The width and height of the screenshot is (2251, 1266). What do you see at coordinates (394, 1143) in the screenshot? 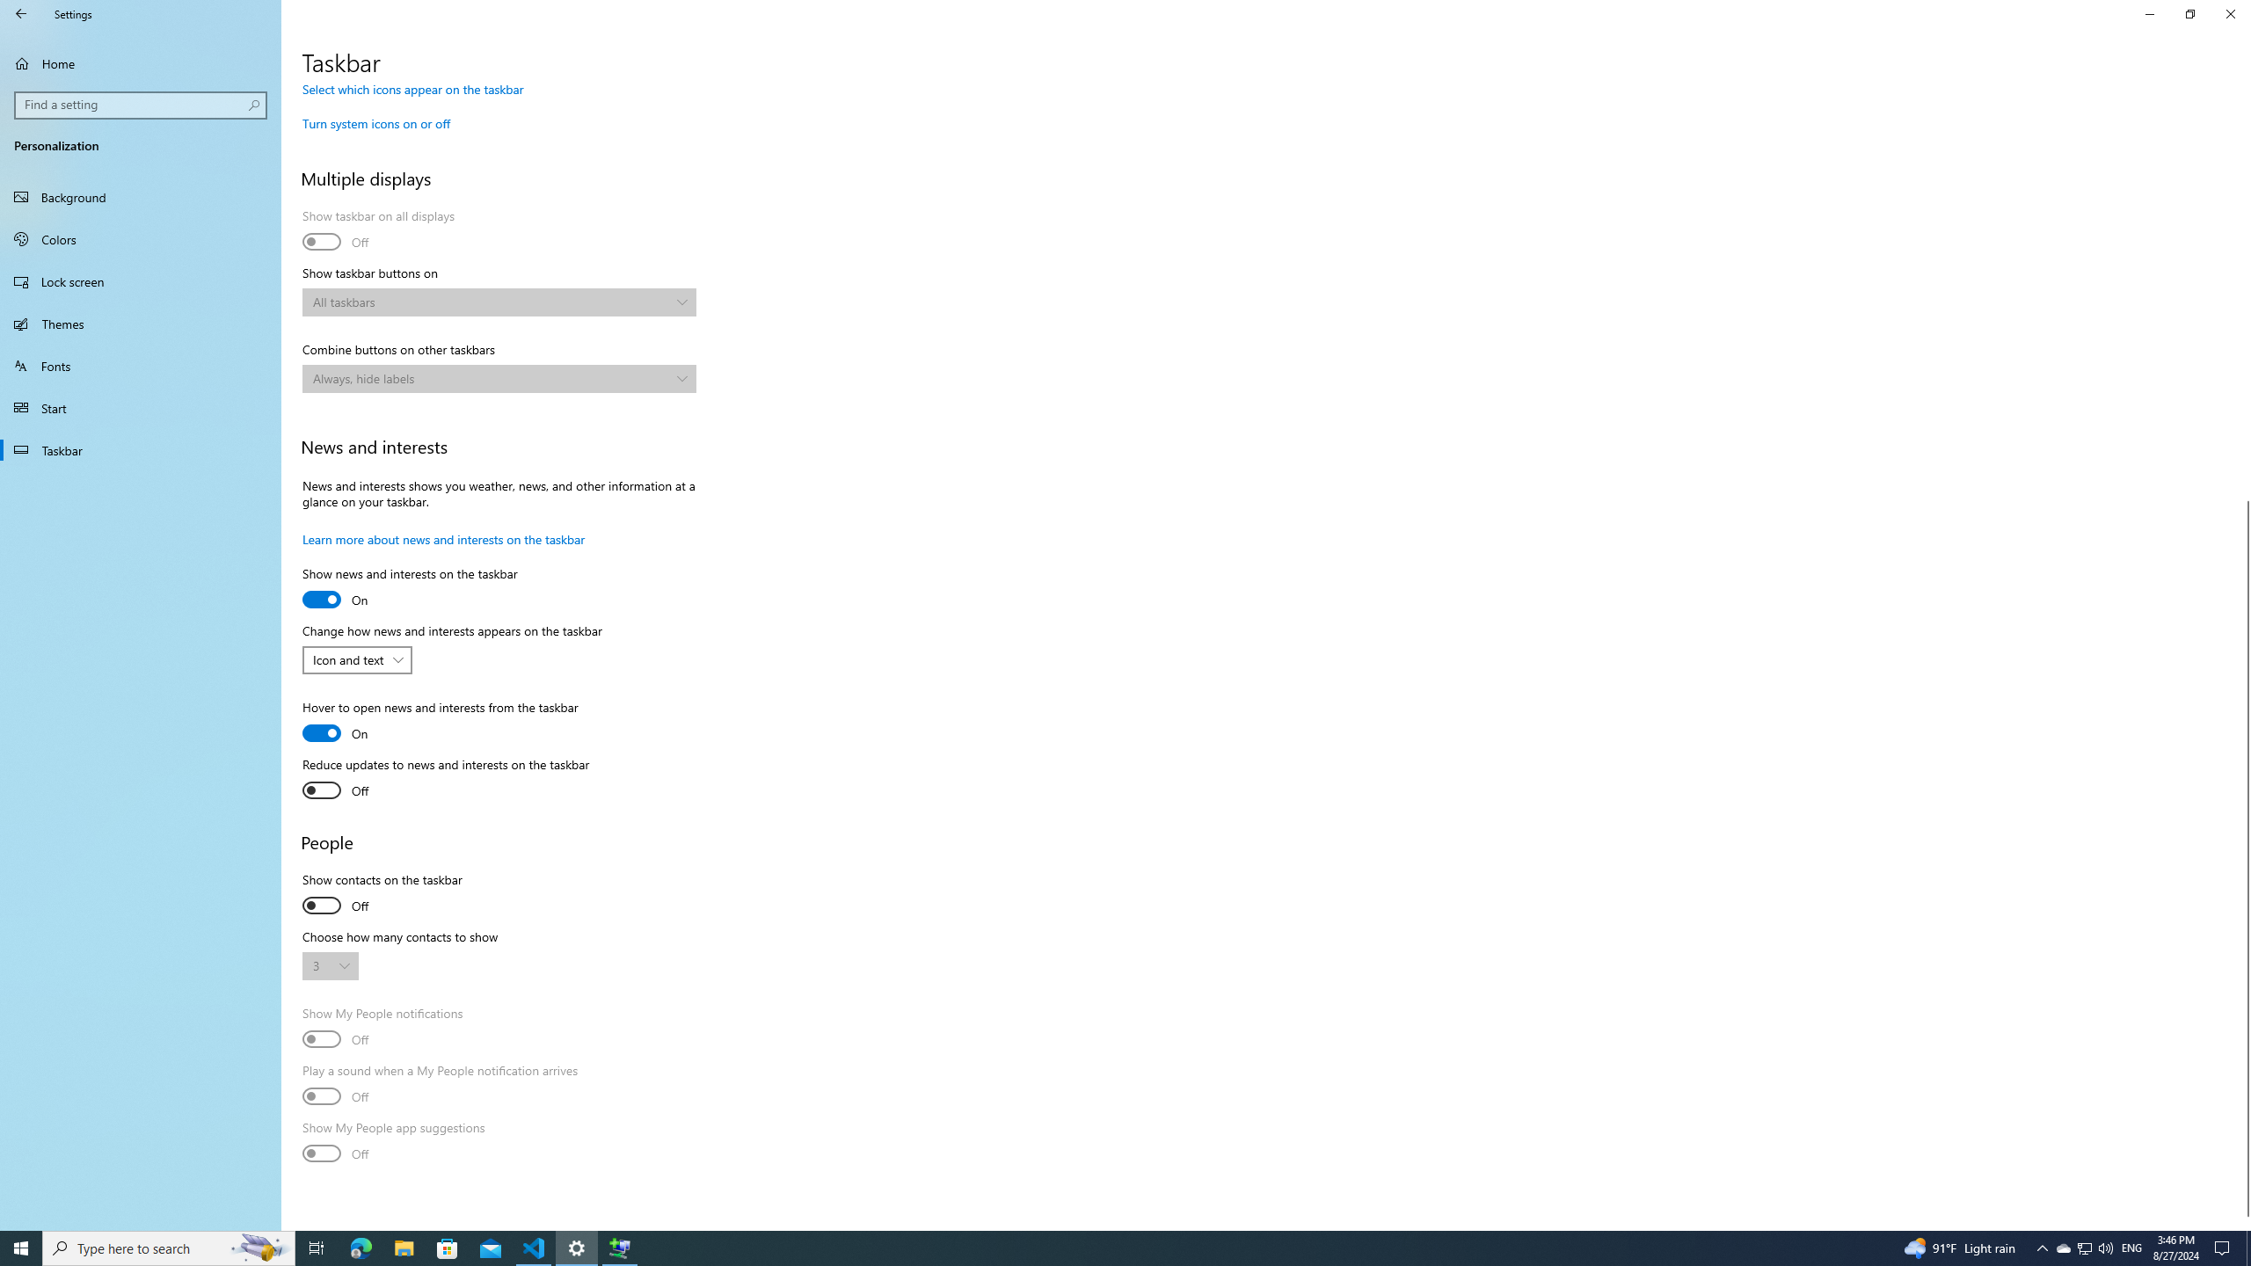
I see `Show My People app suggestions` at bounding box center [394, 1143].